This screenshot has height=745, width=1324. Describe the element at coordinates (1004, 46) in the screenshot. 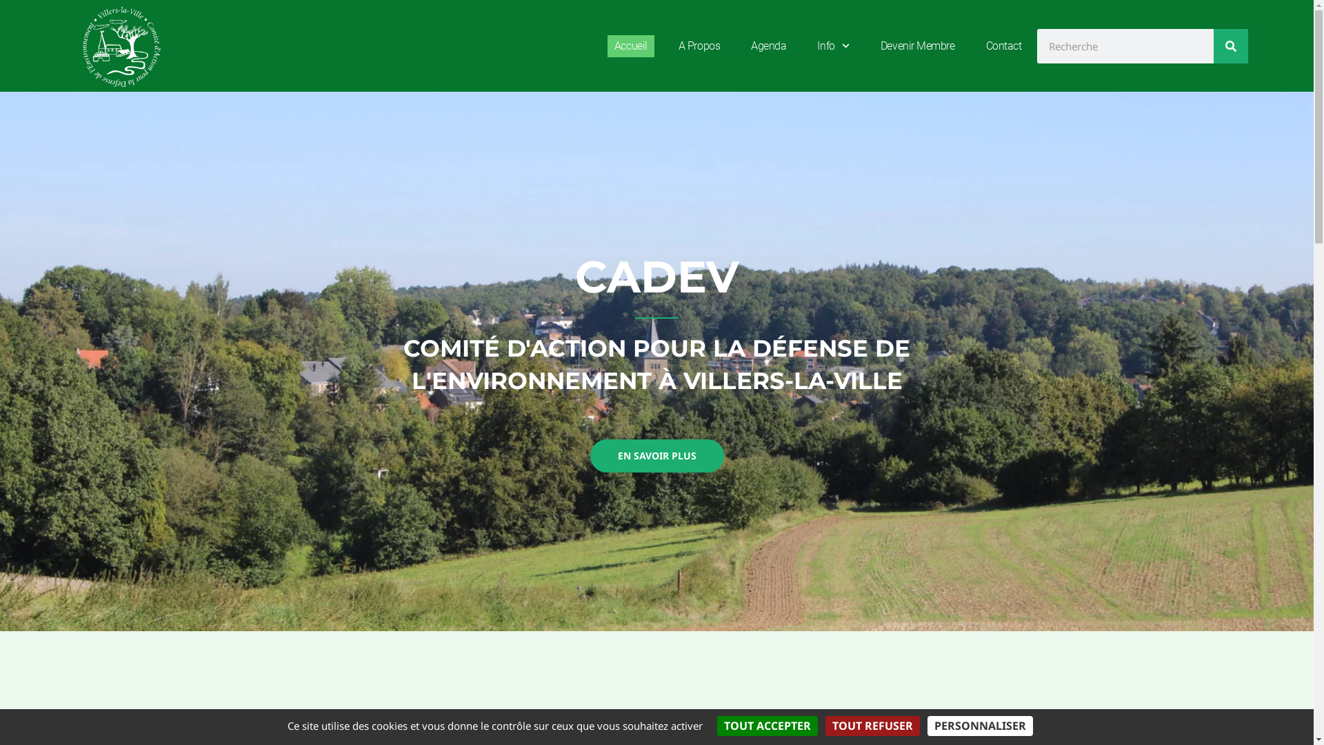

I see `Contact` at that location.